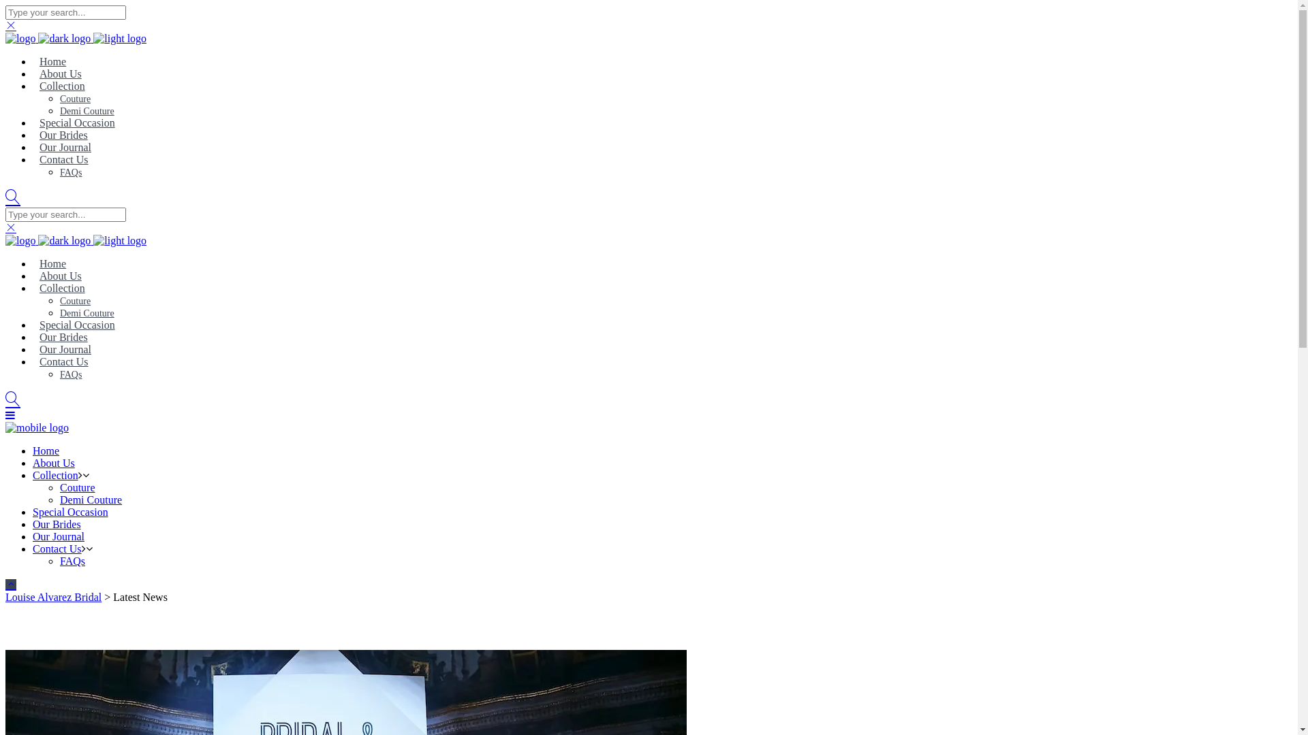 The width and height of the screenshot is (1308, 735). Describe the element at coordinates (64, 338) in the screenshot. I see `Our Brides` at that location.